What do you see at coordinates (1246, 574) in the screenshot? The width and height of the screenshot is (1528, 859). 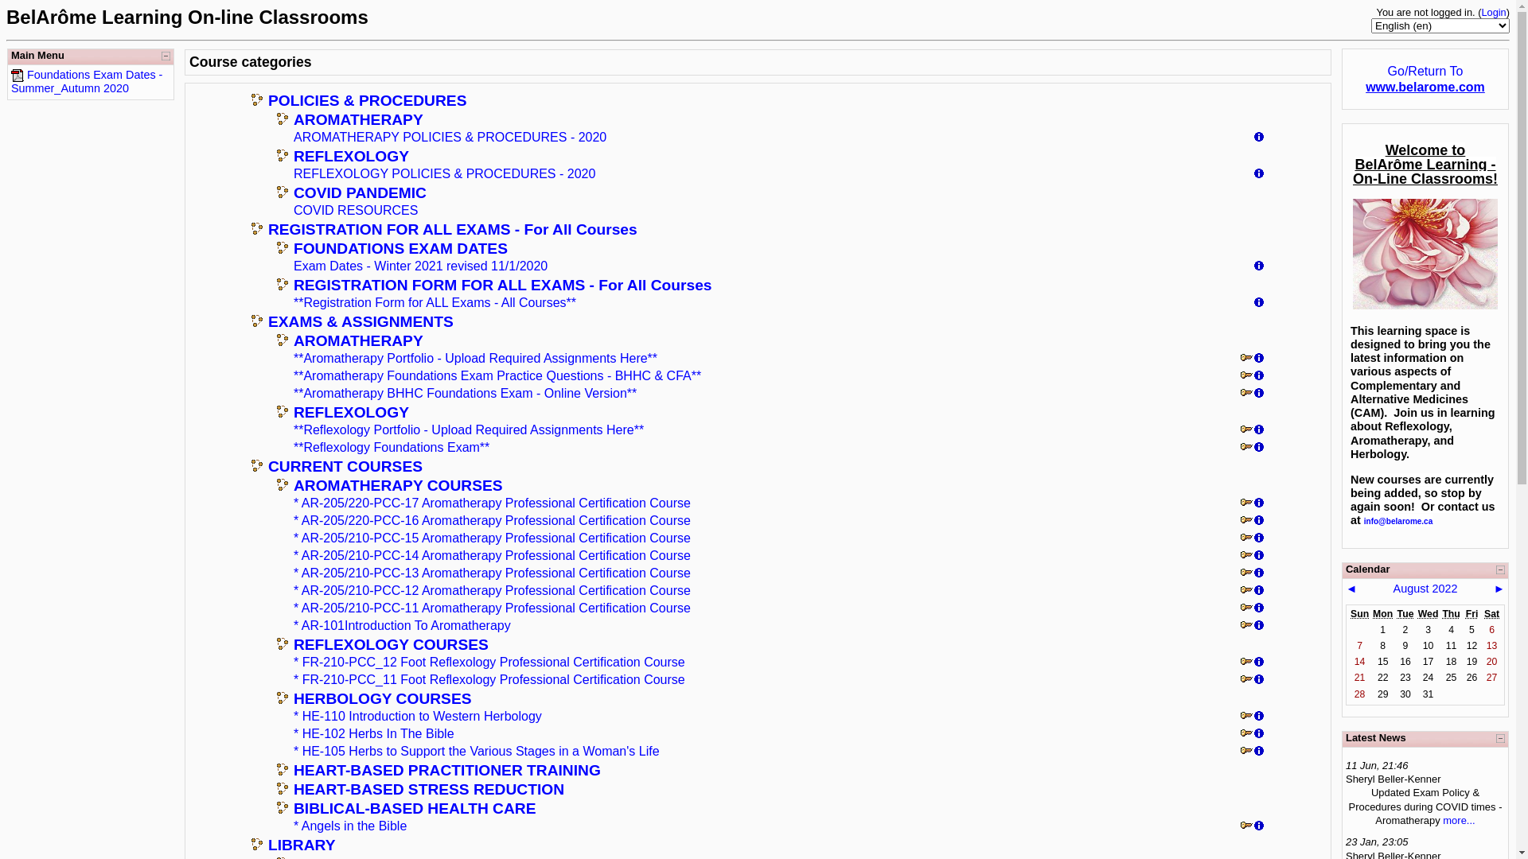 I see `This course requires an enrolment key` at bounding box center [1246, 574].